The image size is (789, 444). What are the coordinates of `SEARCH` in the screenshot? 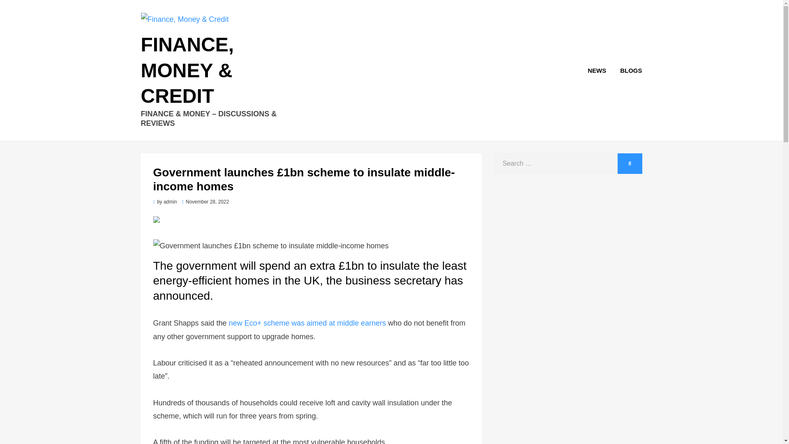 It's located at (630, 164).